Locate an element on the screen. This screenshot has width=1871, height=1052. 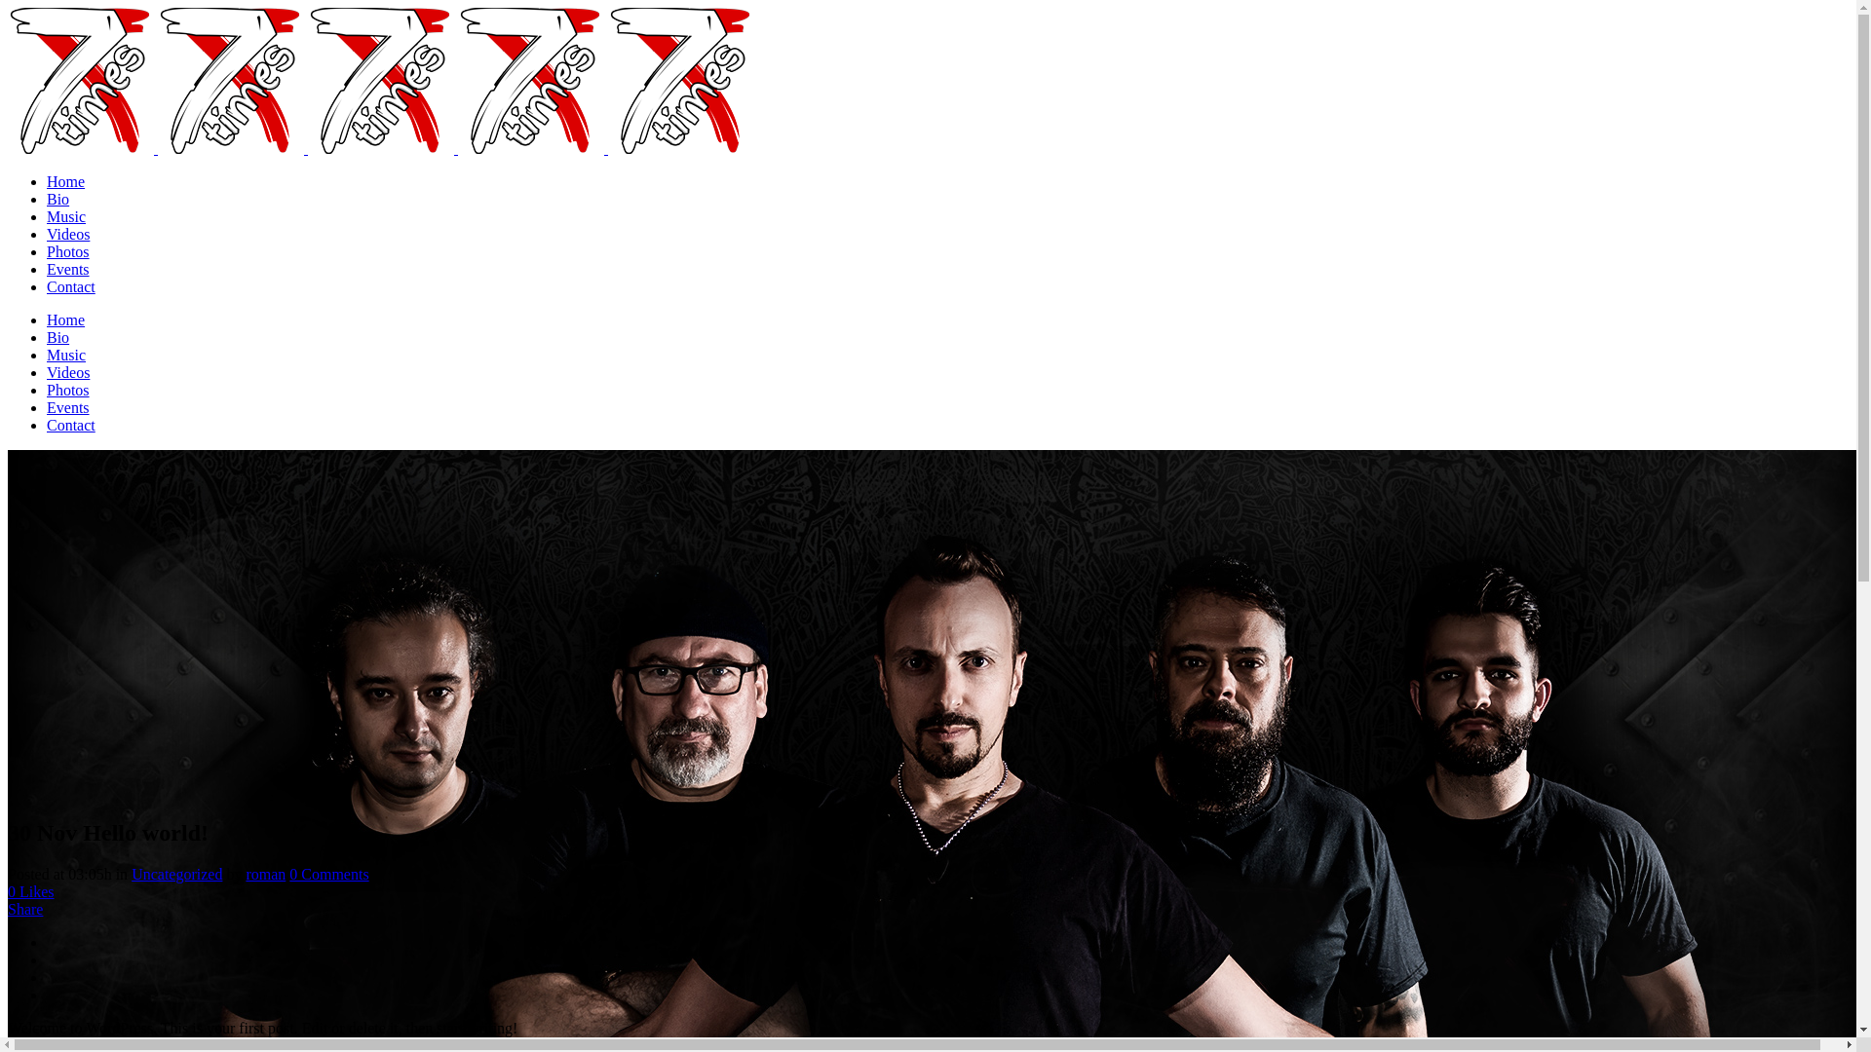
Contact is located at coordinates (71, 425).